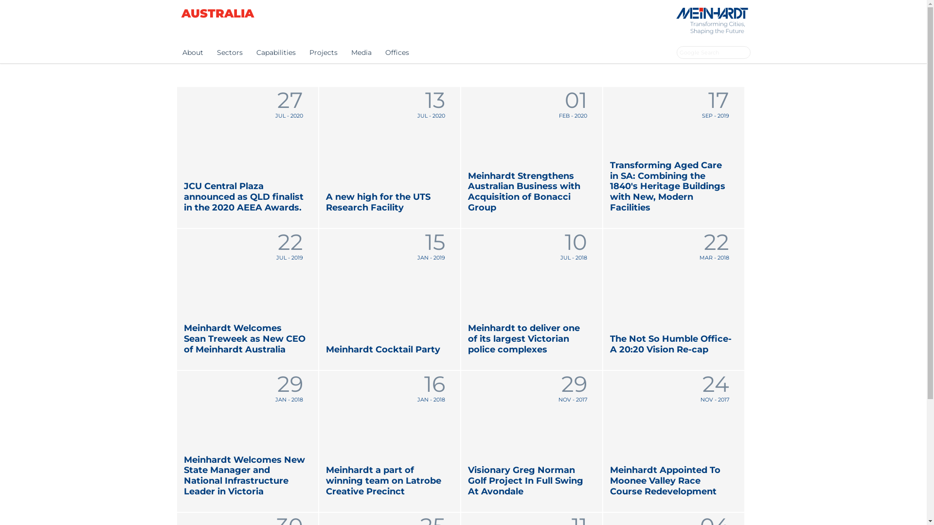 This screenshot has width=934, height=525. Describe the element at coordinates (275, 52) in the screenshot. I see `Capabilities` at that location.